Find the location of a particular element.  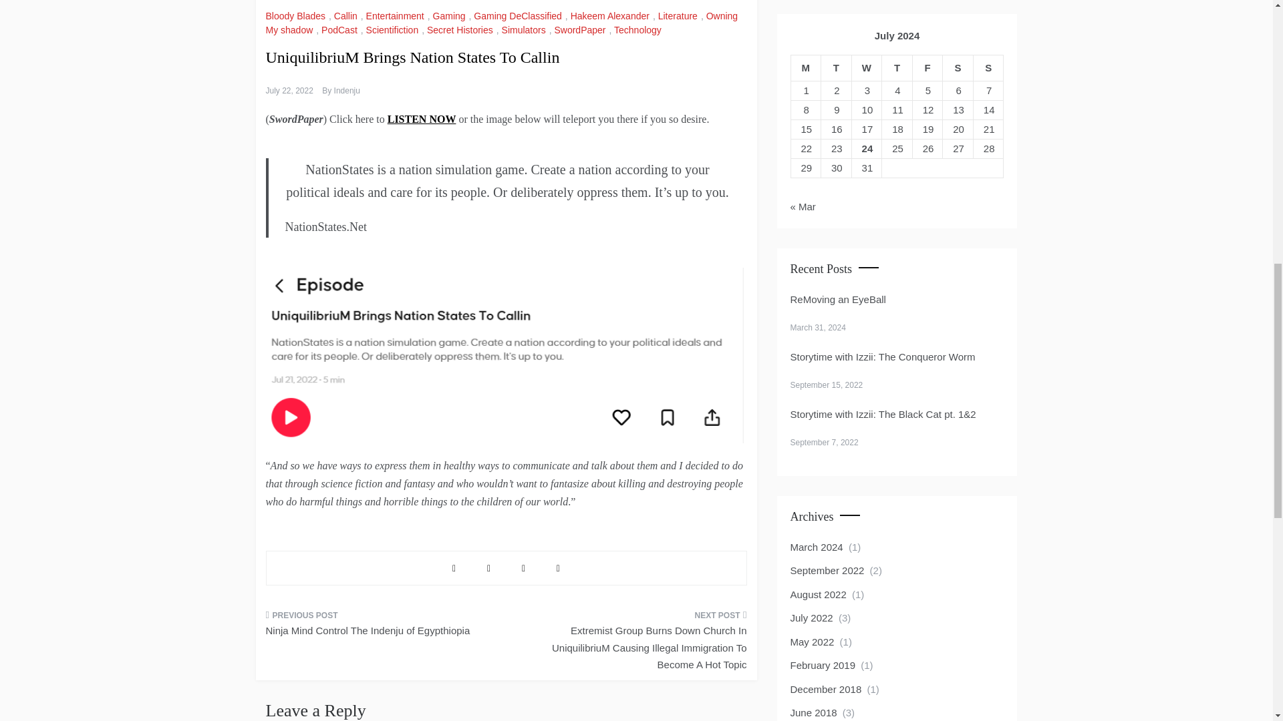

Technology is located at coordinates (639, 29).